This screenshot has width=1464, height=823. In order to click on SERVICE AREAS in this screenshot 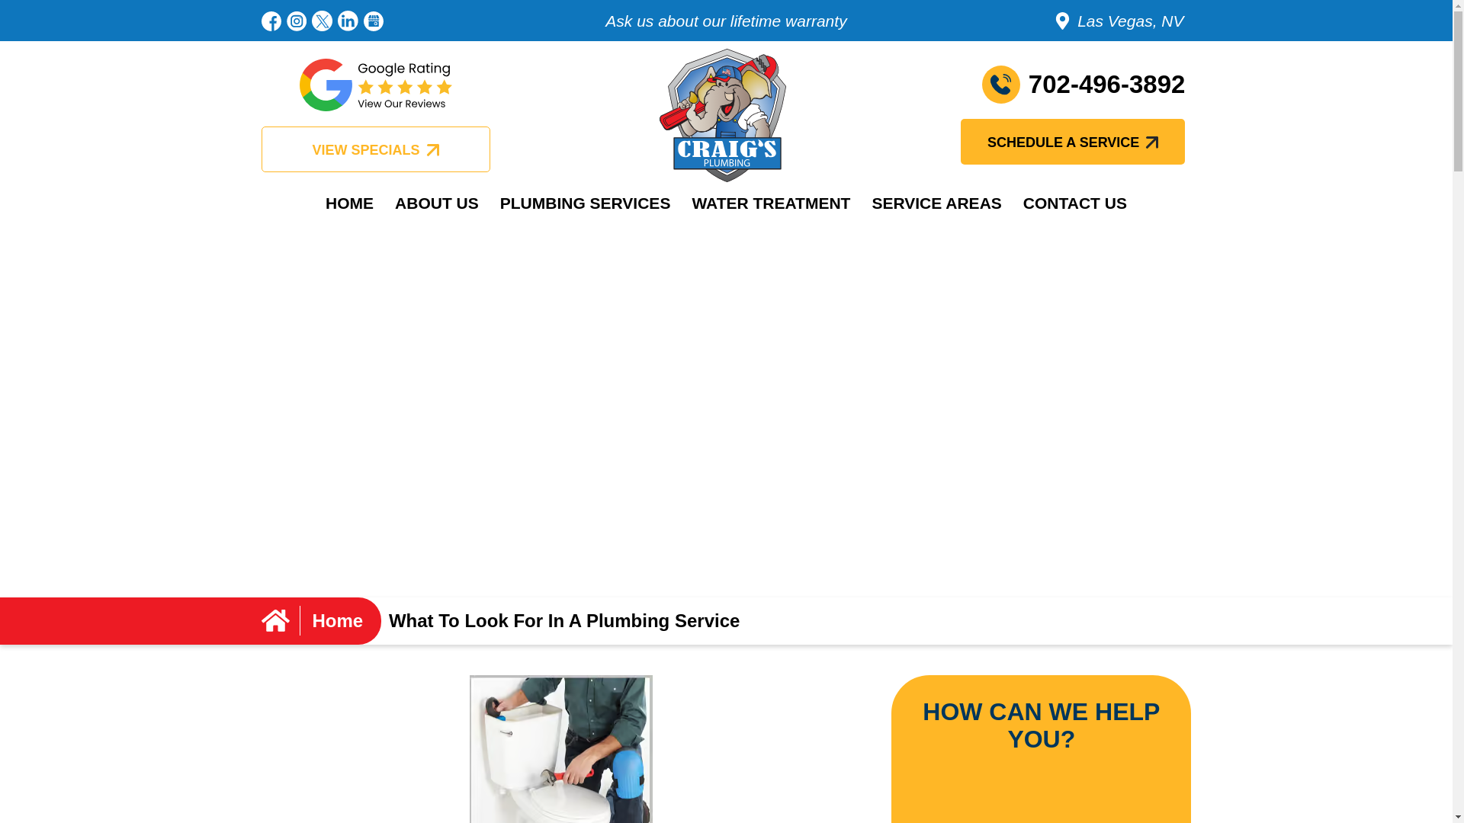, I will do `click(936, 203)`.